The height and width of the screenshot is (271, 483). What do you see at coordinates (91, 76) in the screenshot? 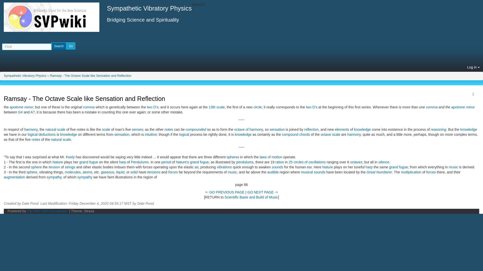
I see `Ramsay - The Octave Scale like Sensation and Reflection` at bounding box center [91, 76].